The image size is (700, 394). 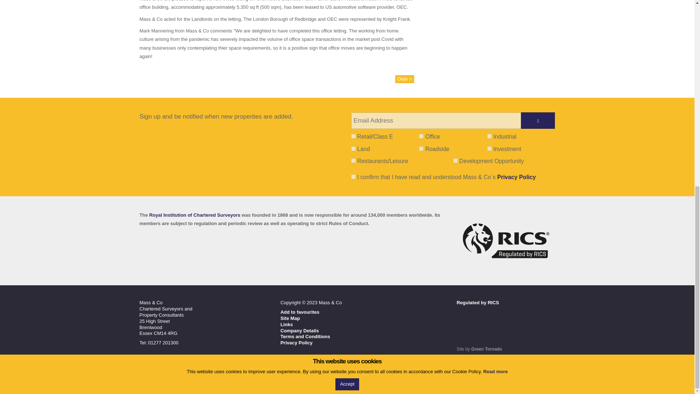 I want to click on 1, so click(x=353, y=148).